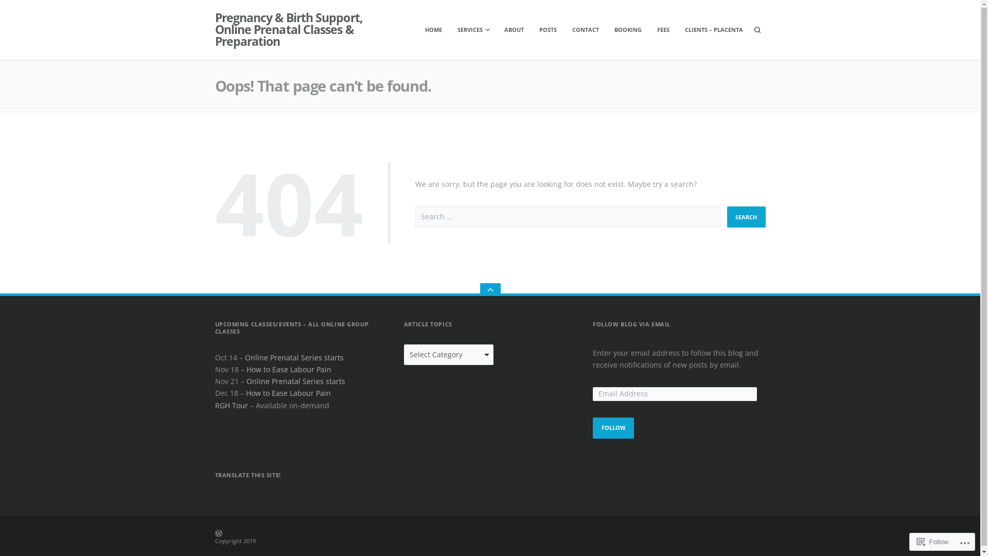 This screenshot has width=988, height=556. What do you see at coordinates (514, 30) in the screenshot?
I see `ABOUT` at bounding box center [514, 30].